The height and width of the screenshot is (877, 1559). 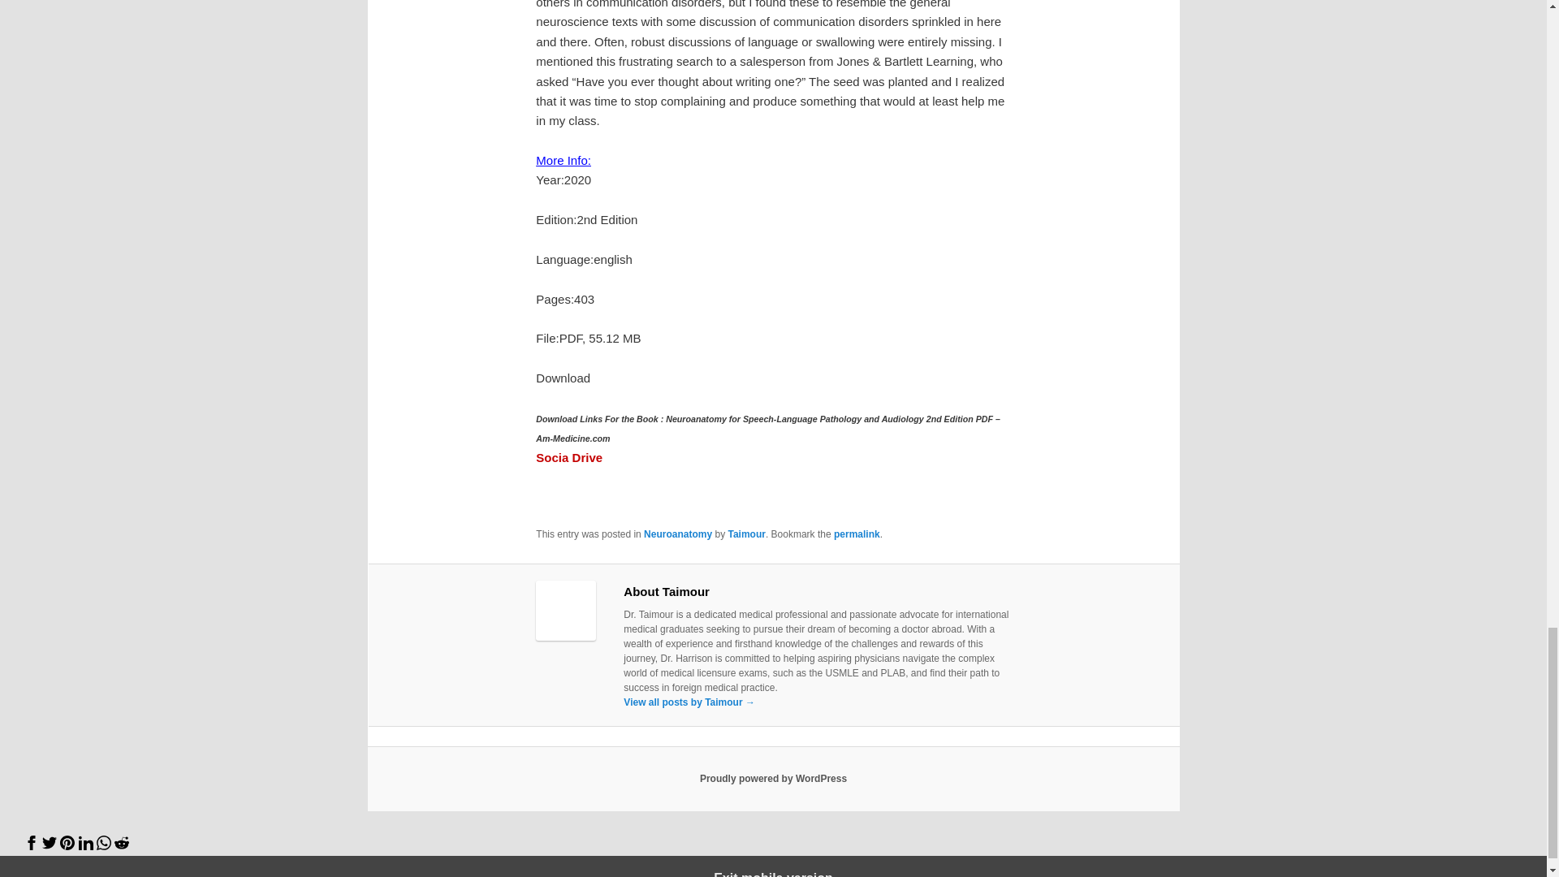 I want to click on Proudly powered by WordPress, so click(x=773, y=778).